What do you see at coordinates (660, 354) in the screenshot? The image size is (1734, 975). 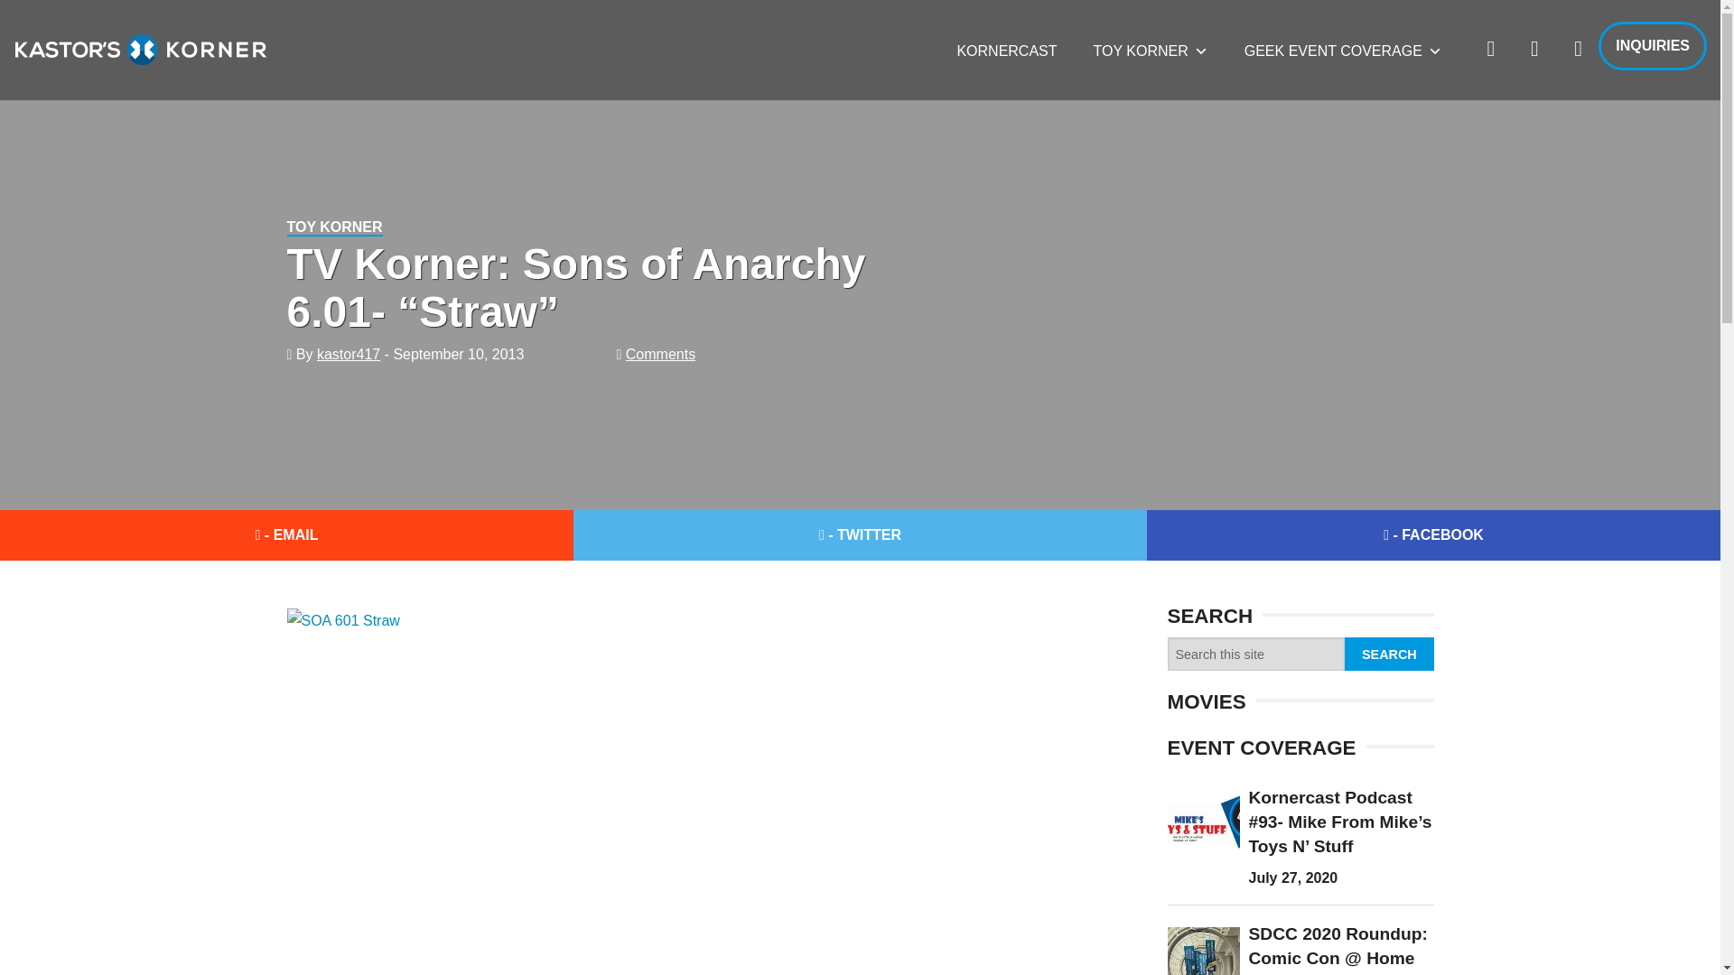 I see `Comments` at bounding box center [660, 354].